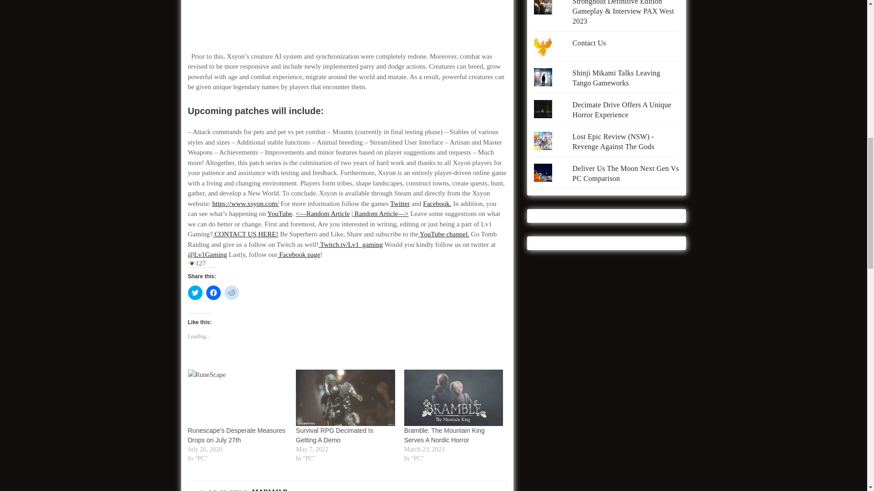  I want to click on YouTube, so click(279, 214).